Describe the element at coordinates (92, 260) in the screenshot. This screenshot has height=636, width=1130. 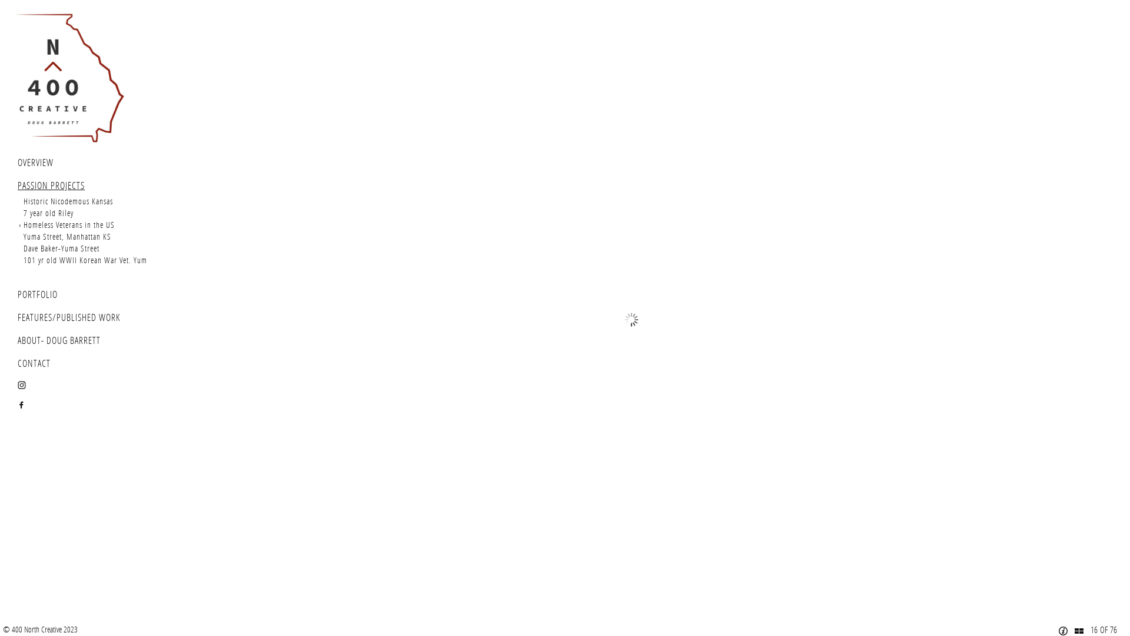
I see `101 yr old WWII Korean War Vet. Yuma St` at that location.